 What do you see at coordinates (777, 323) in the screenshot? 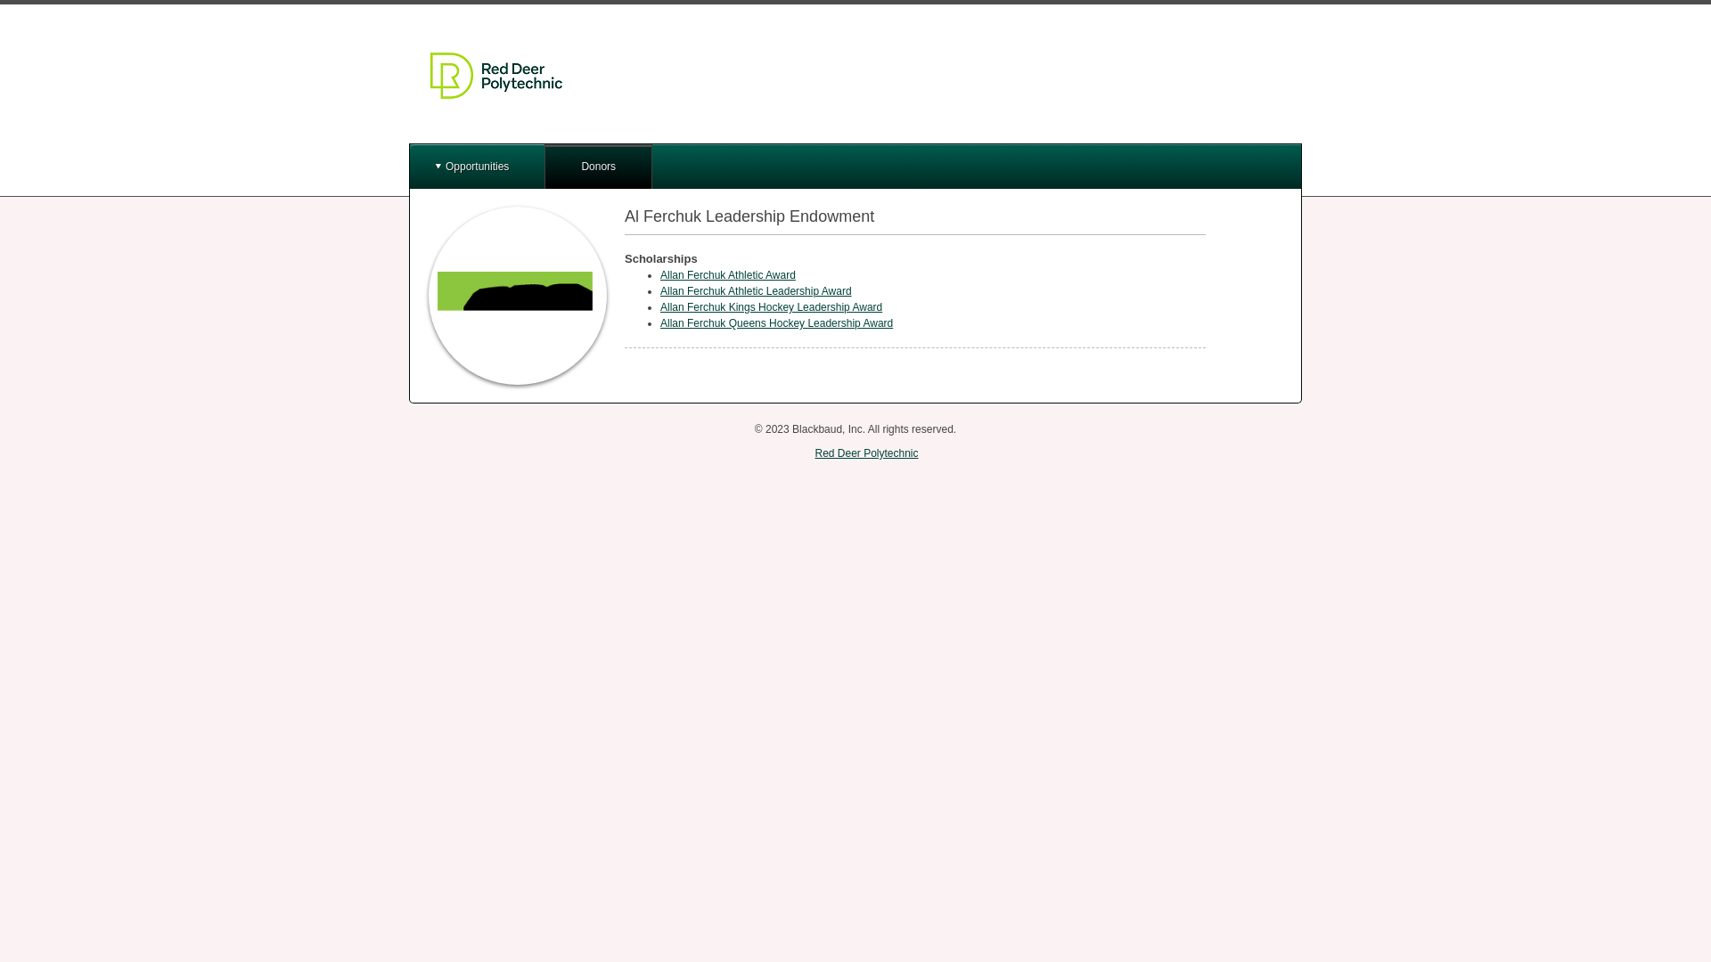
I see `Allan Ferchuk Queens Hockey Leadership Award` at bounding box center [777, 323].